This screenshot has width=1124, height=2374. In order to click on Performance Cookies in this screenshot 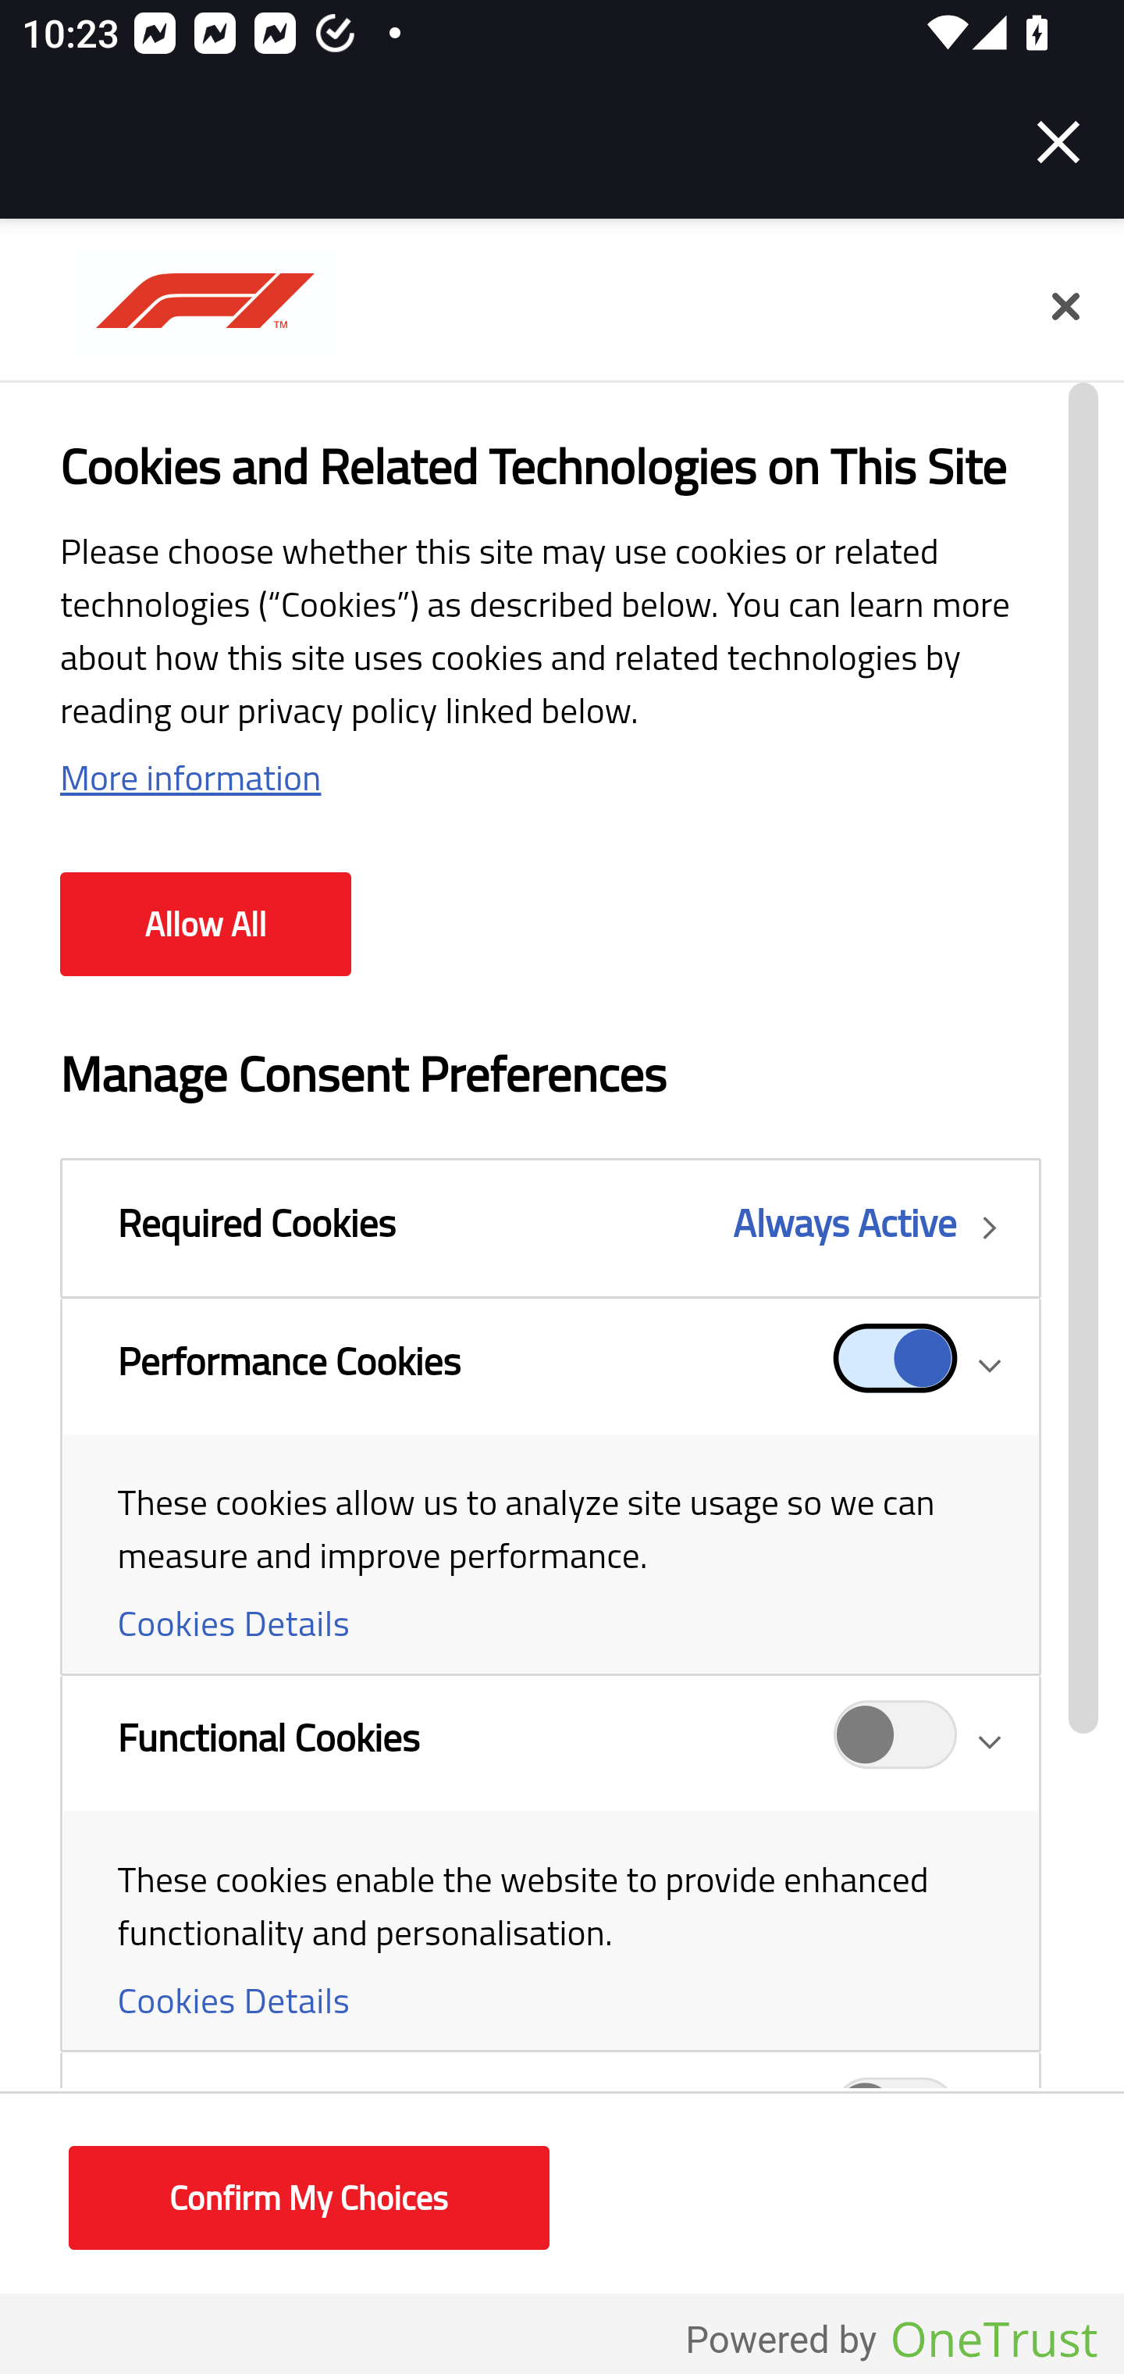, I will do `click(896, 1366)`.